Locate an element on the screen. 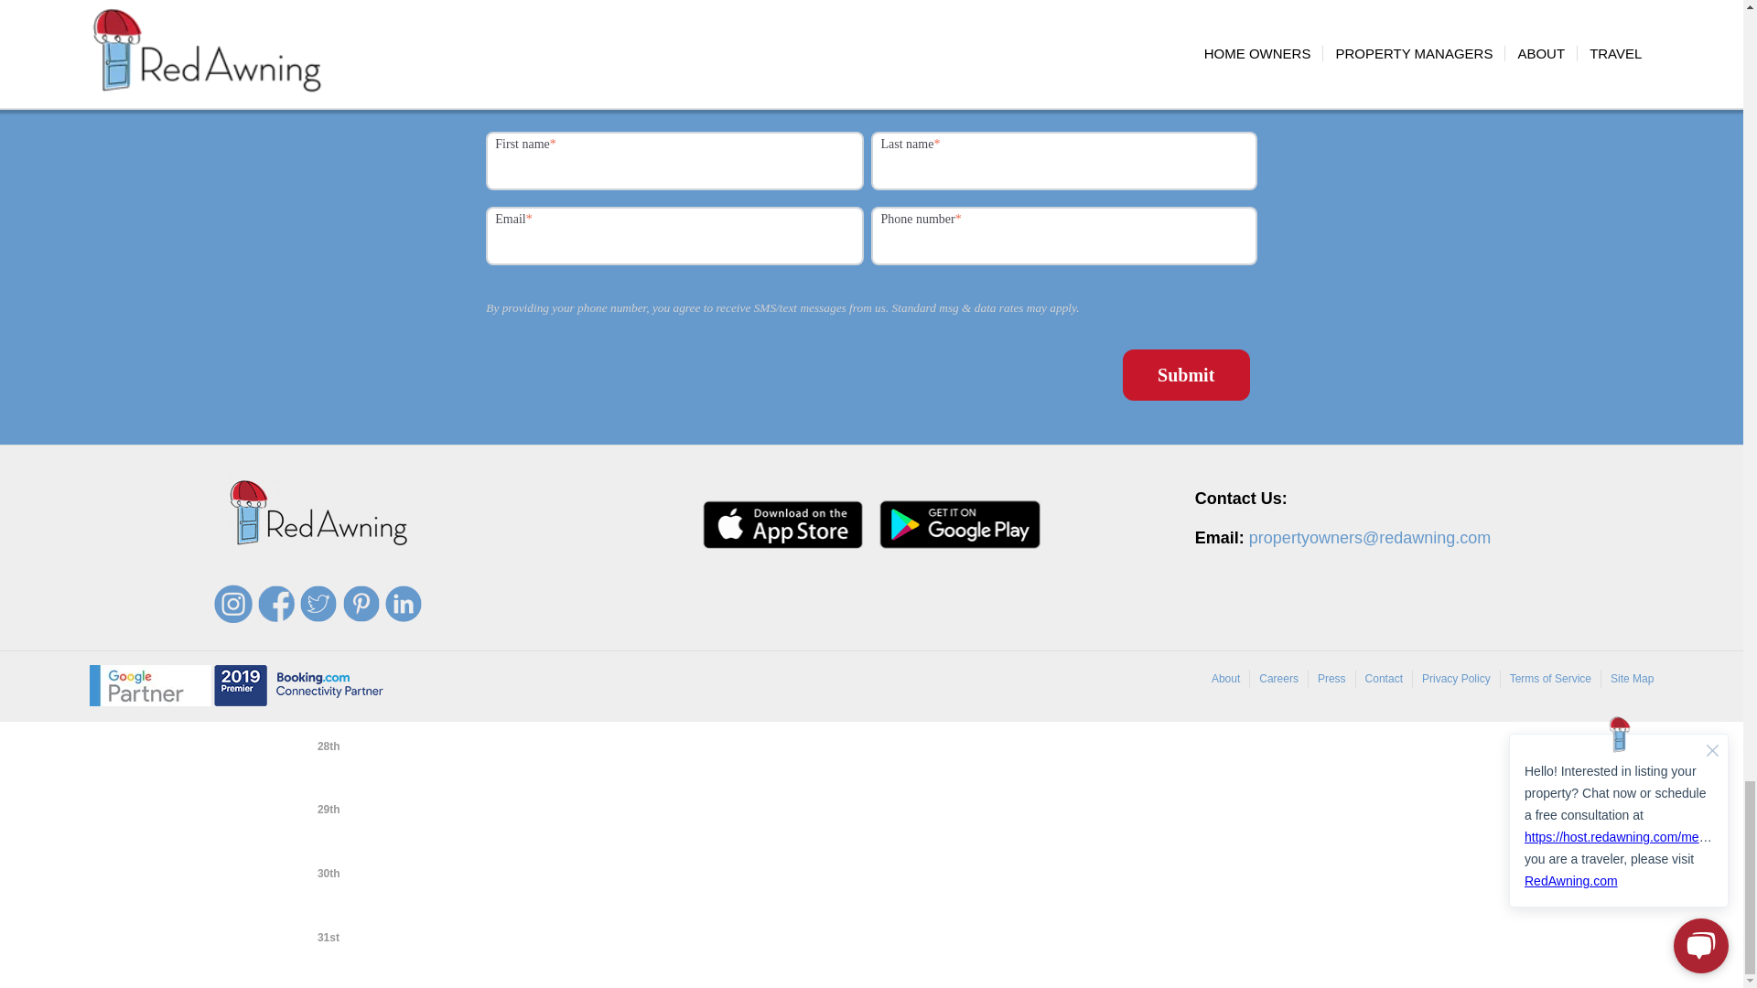 The image size is (1757, 988). Footer Booking Image is located at coordinates (298, 685).